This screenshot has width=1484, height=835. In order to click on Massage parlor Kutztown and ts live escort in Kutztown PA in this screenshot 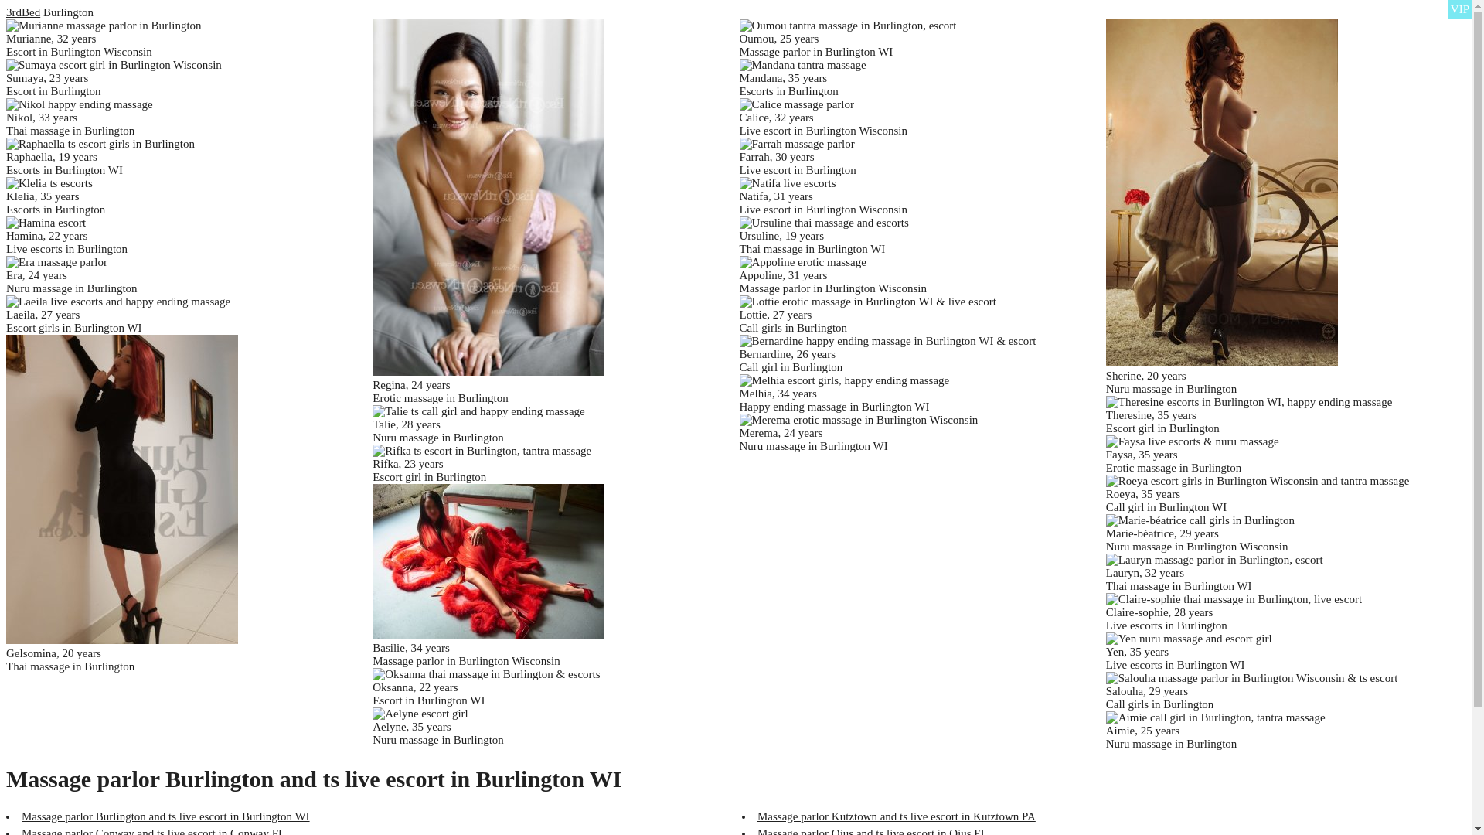, I will do `click(897, 816)`.